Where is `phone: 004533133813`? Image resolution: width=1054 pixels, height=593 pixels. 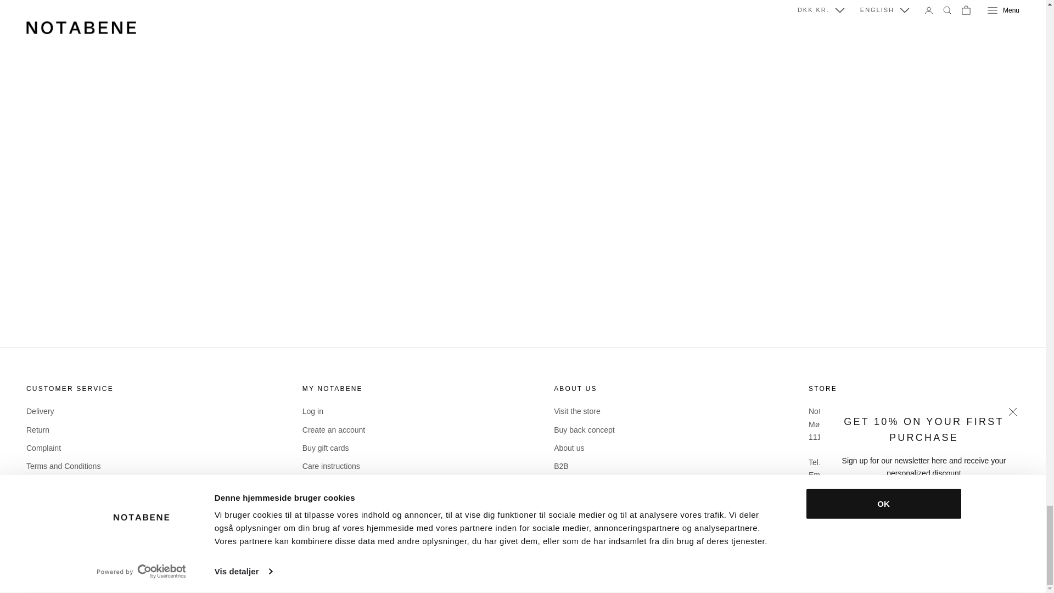 phone: 004533133813 is located at coordinates (853, 462).